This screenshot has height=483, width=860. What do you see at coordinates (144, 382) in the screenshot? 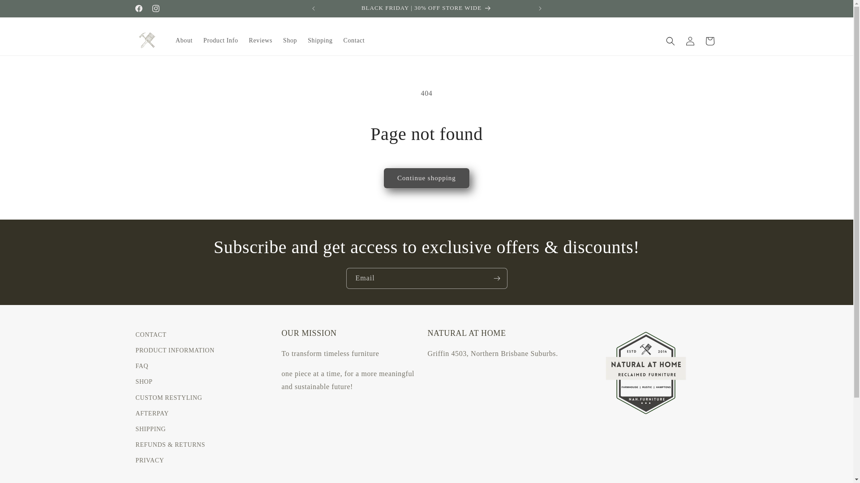
I see `SHOP` at bounding box center [144, 382].